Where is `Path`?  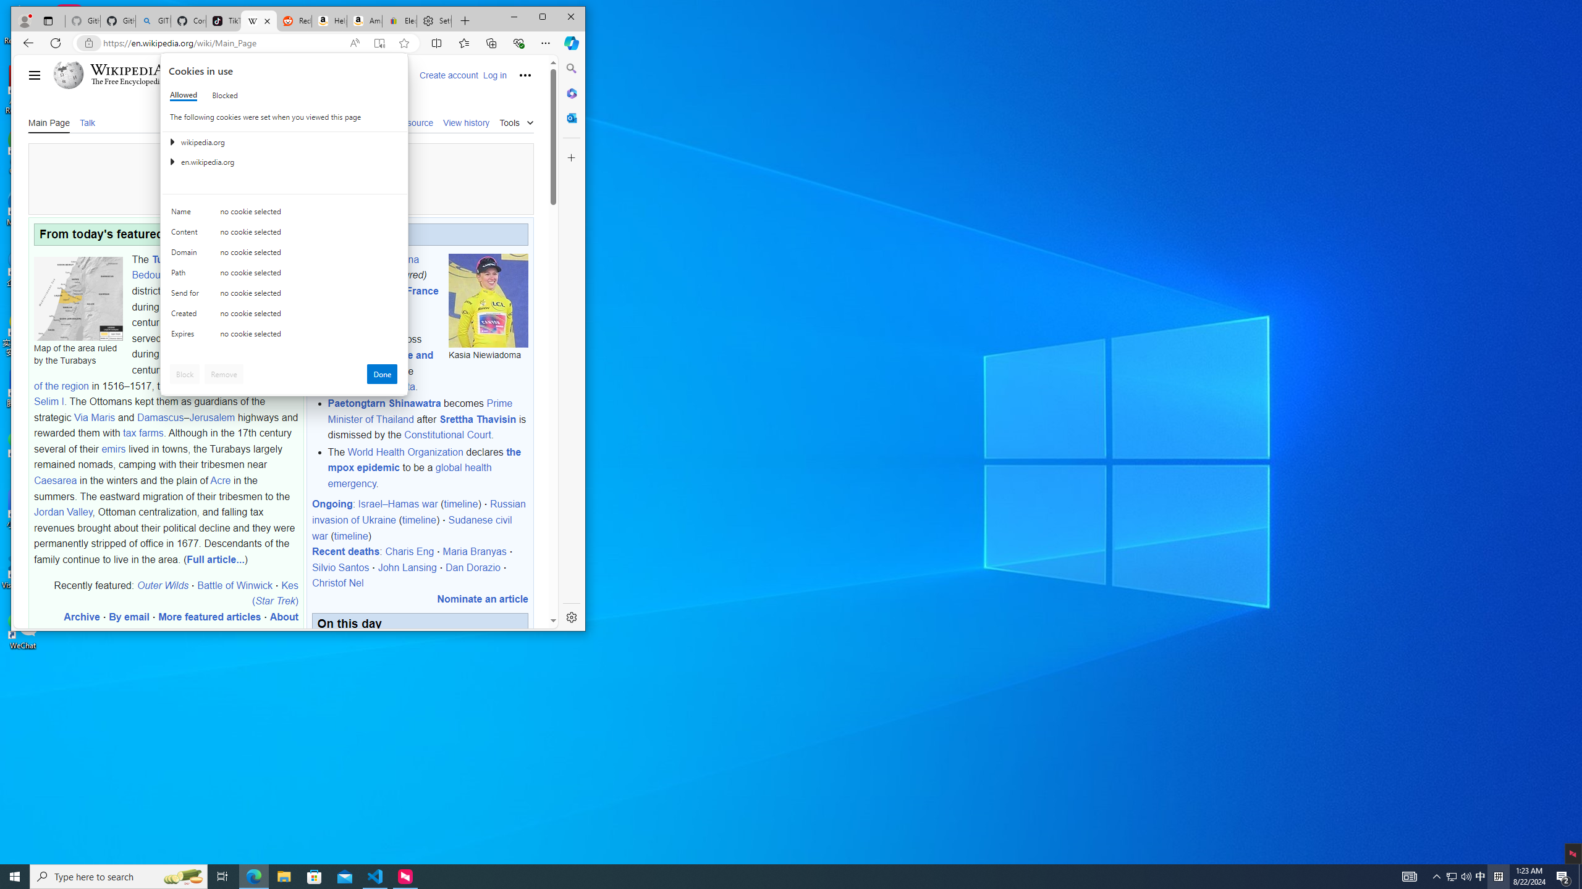 Path is located at coordinates (187, 275).